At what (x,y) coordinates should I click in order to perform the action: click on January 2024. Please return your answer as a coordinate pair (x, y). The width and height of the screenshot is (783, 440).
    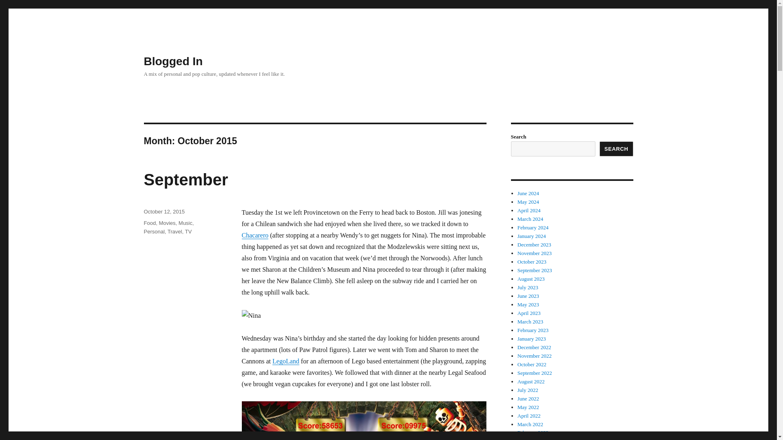
    Looking at the image, I should click on (532, 236).